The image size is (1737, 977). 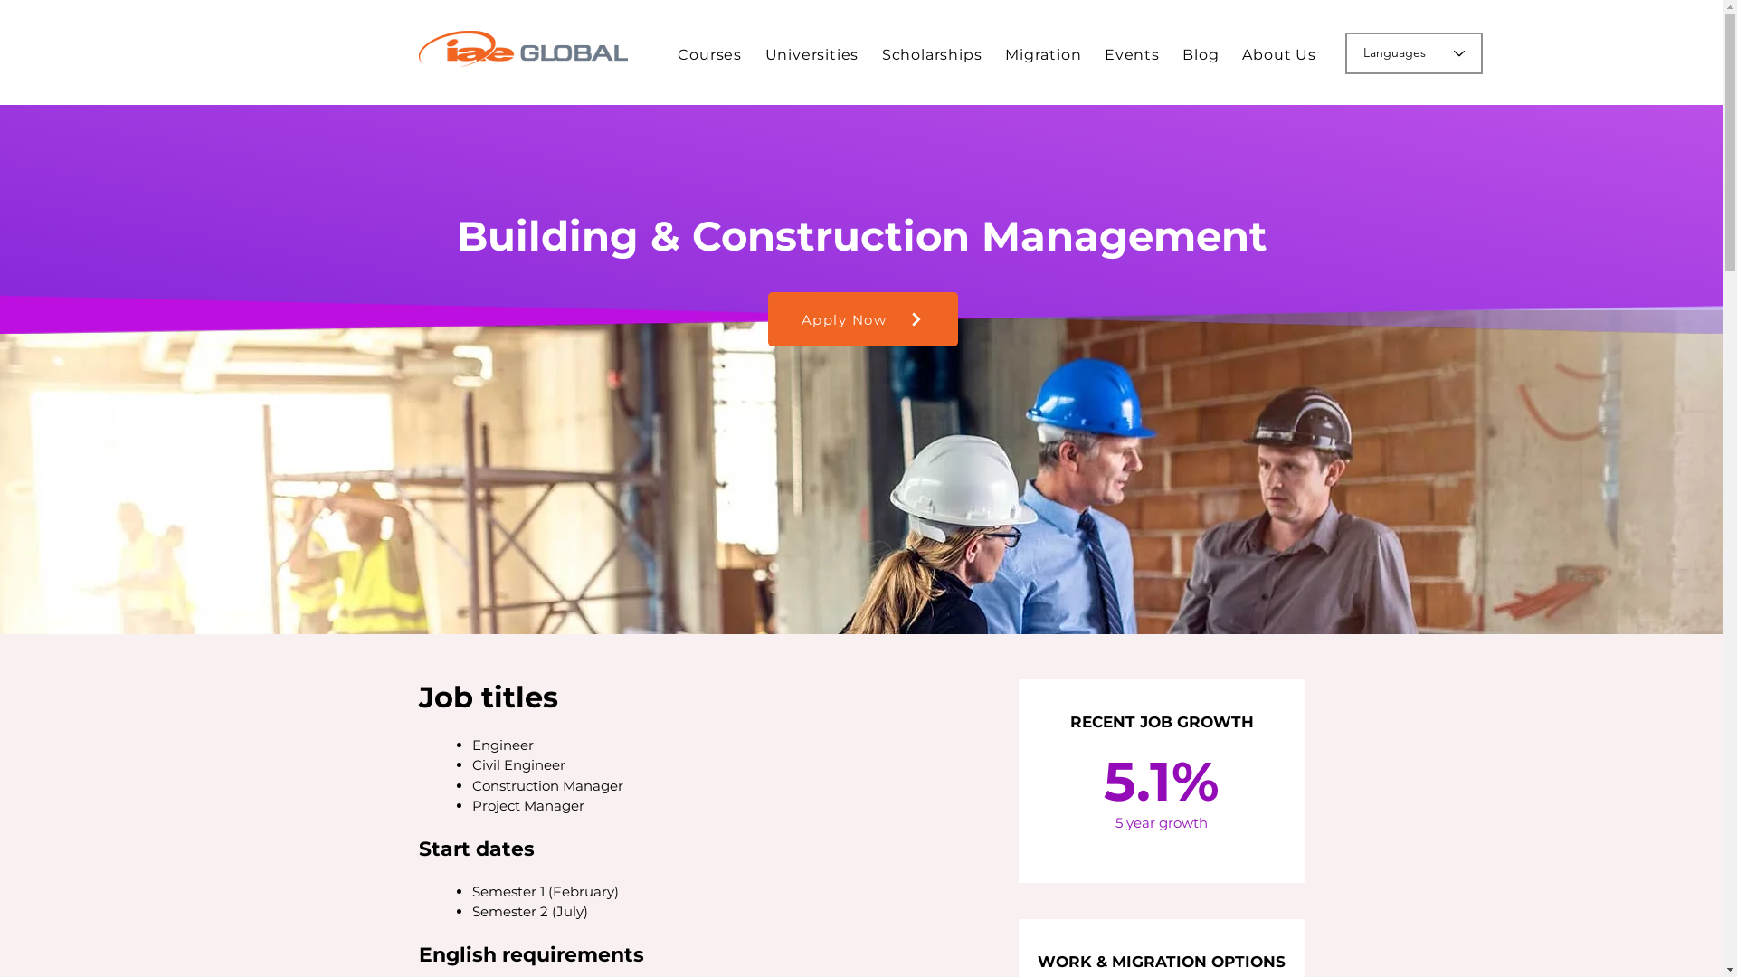 What do you see at coordinates (932, 54) in the screenshot?
I see `Scholarships` at bounding box center [932, 54].